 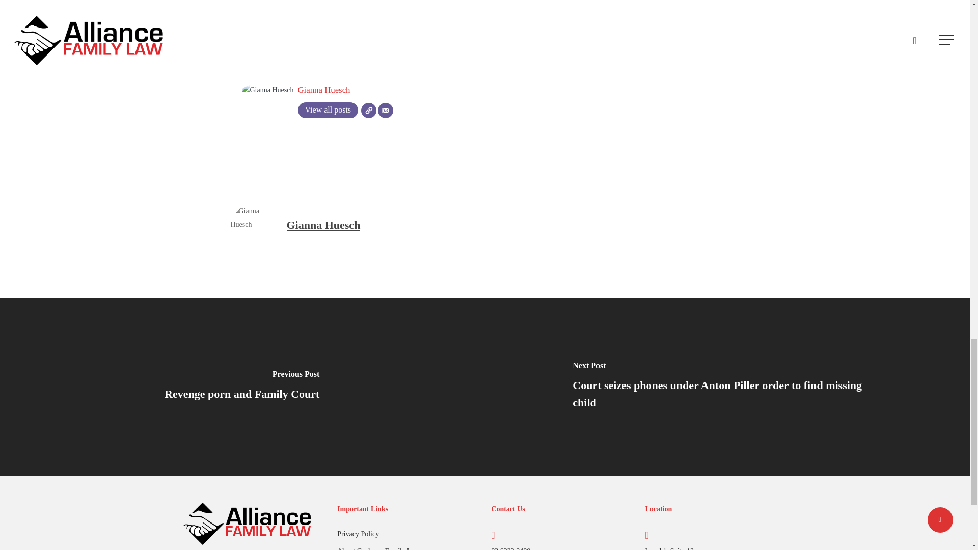 What do you see at coordinates (327, 110) in the screenshot?
I see `View all posts` at bounding box center [327, 110].